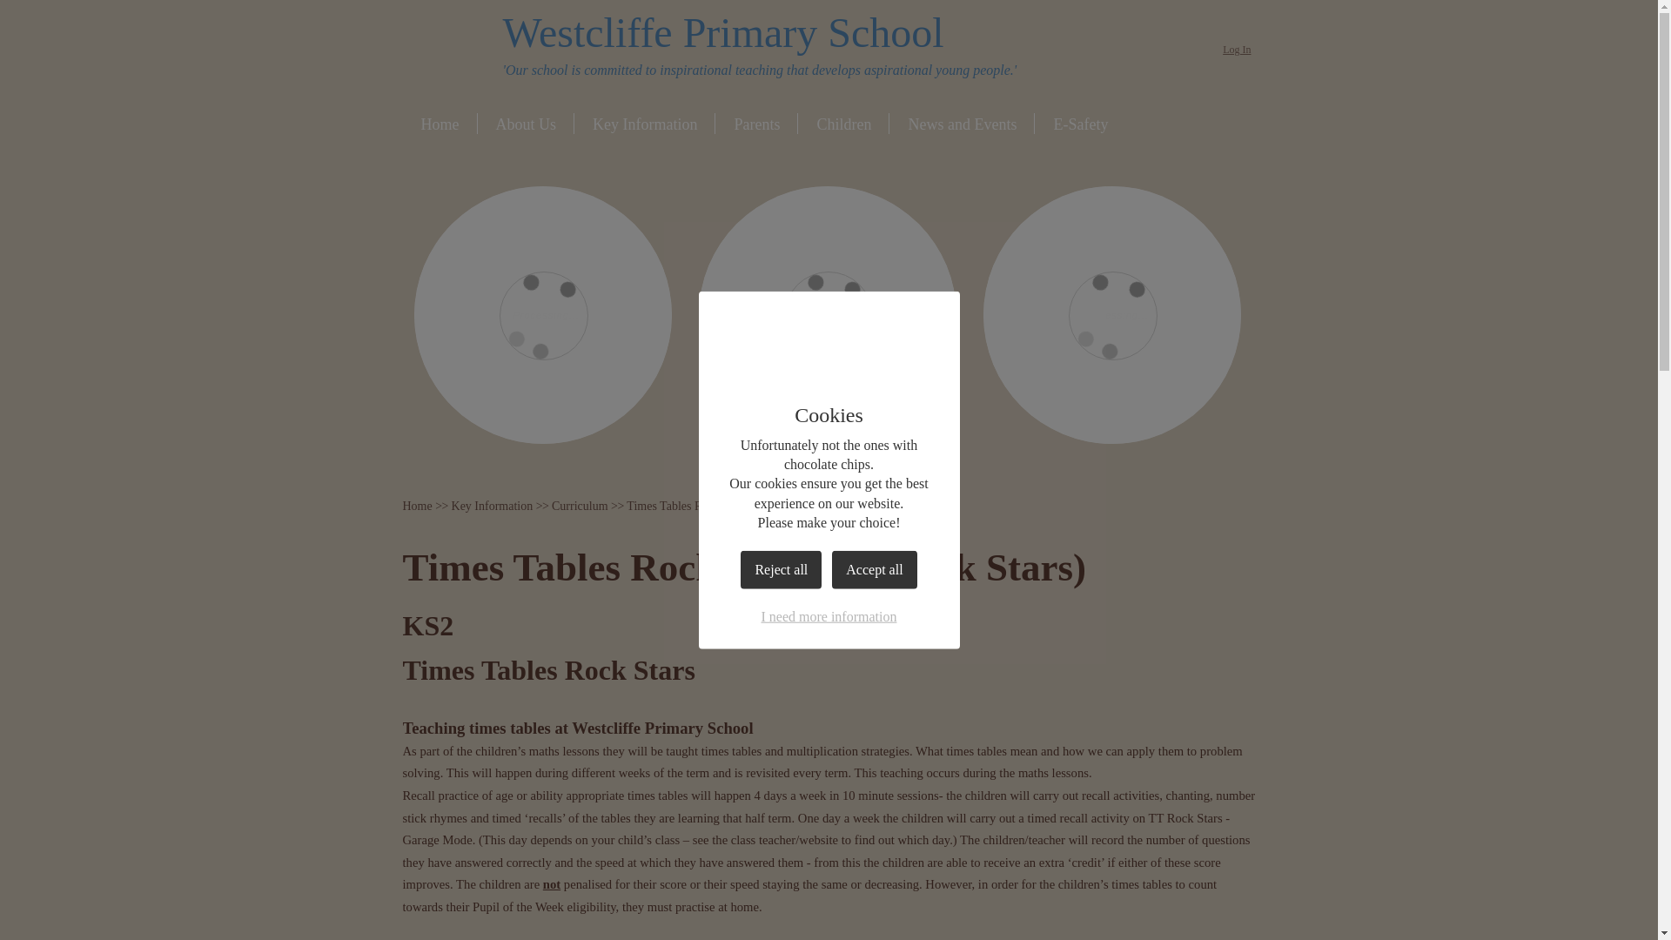 The width and height of the screenshot is (1671, 940). I want to click on Home, so click(416, 505).